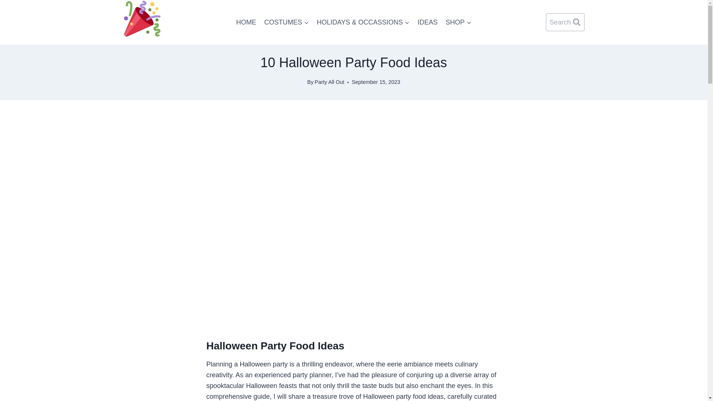  I want to click on SHOP, so click(458, 22).